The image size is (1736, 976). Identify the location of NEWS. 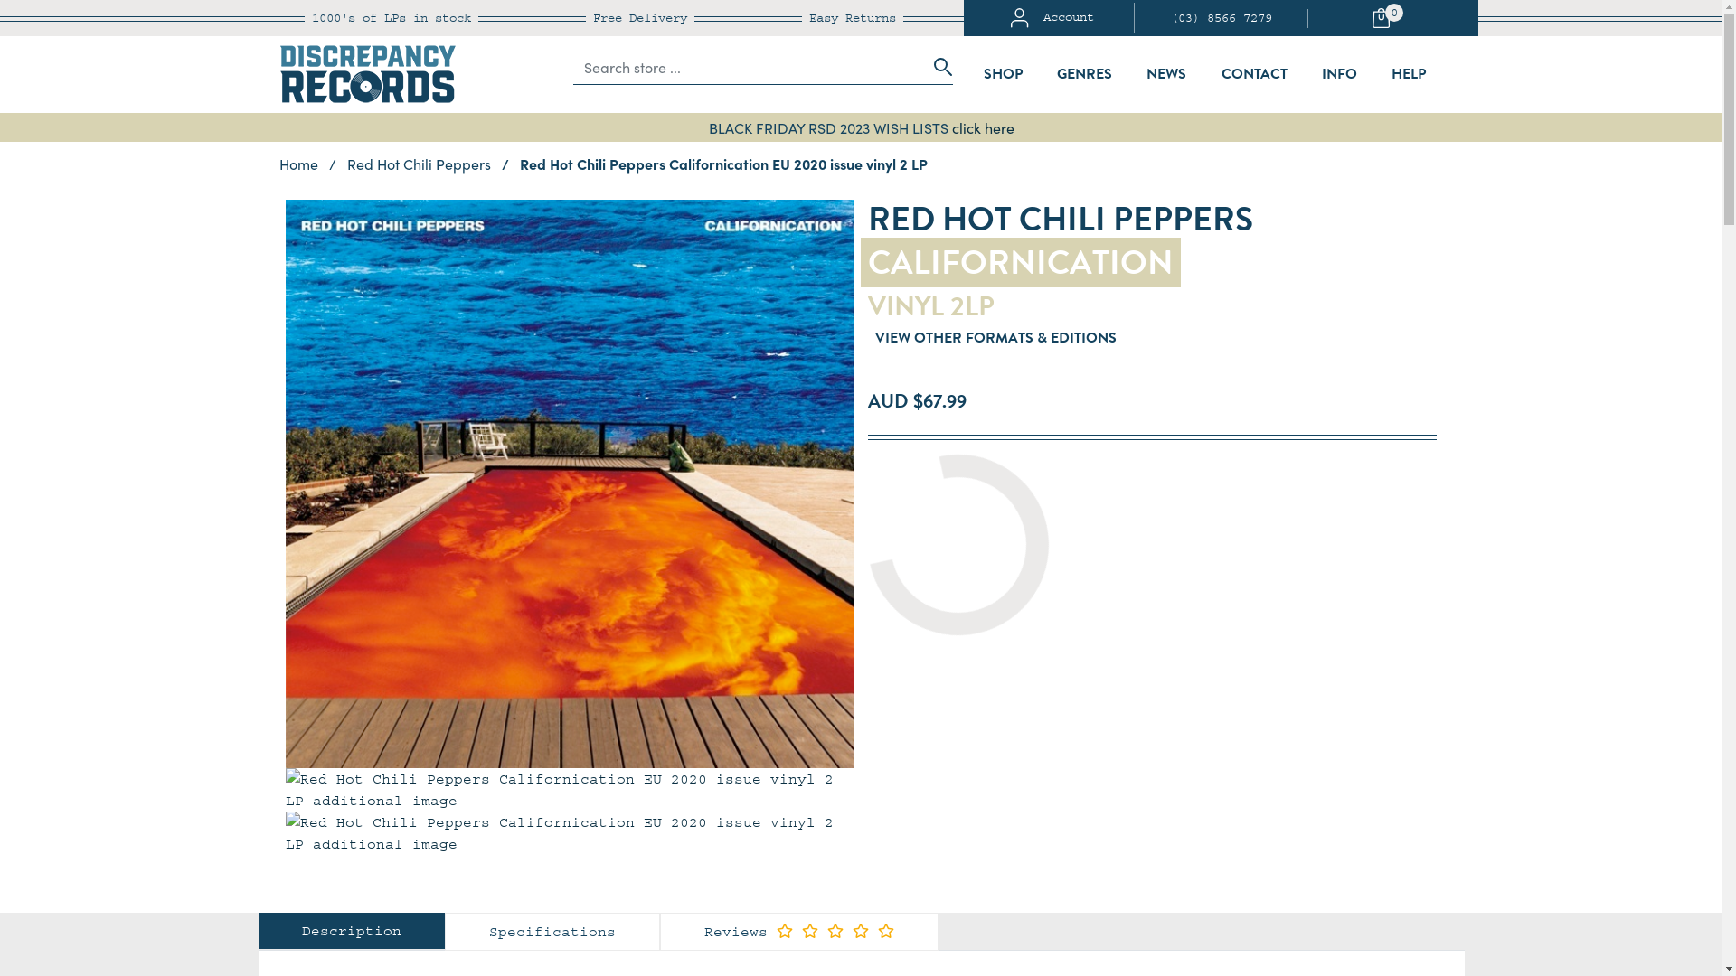
(1166, 74).